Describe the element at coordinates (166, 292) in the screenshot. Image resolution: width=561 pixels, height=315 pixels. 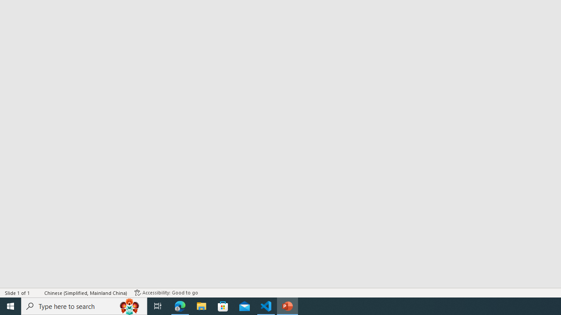
I see `Accessibility Checker Accessibility: Good to go` at that location.